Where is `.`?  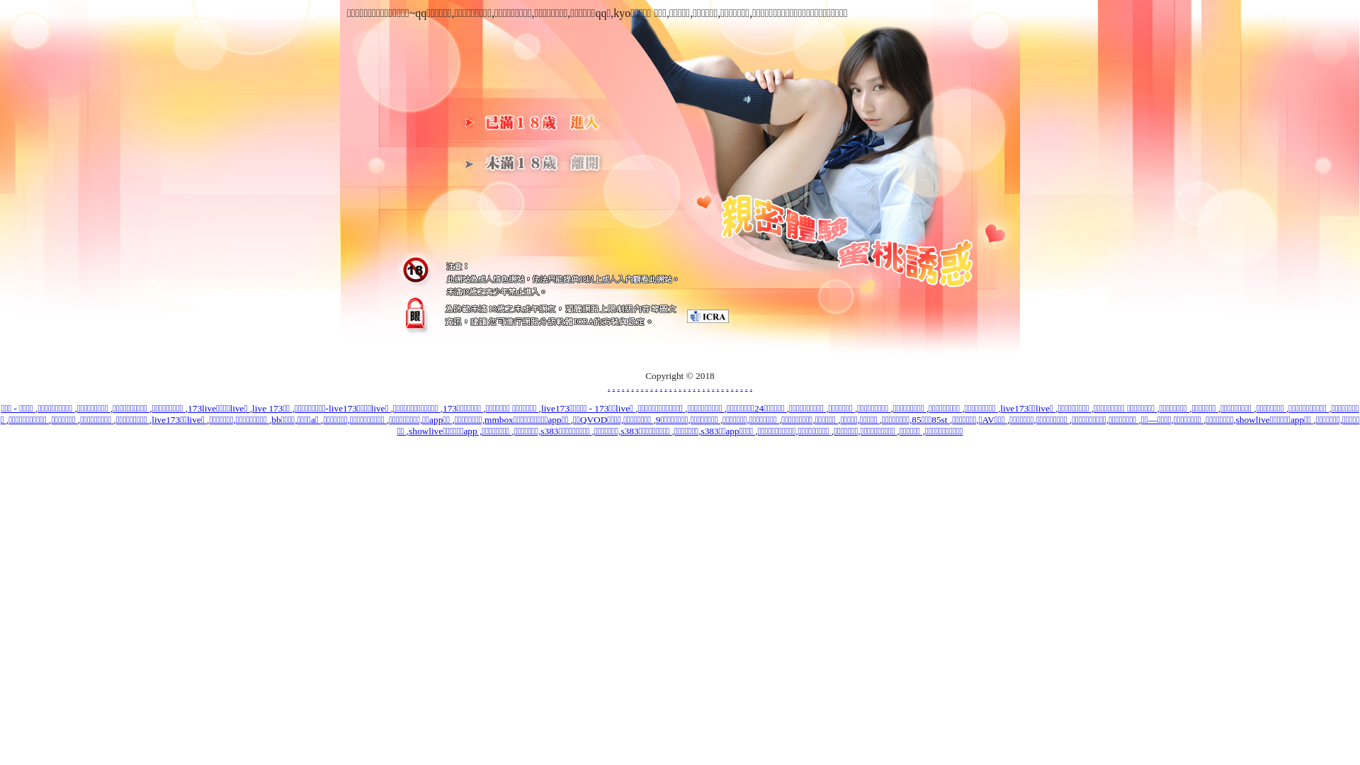 . is located at coordinates (613, 387).